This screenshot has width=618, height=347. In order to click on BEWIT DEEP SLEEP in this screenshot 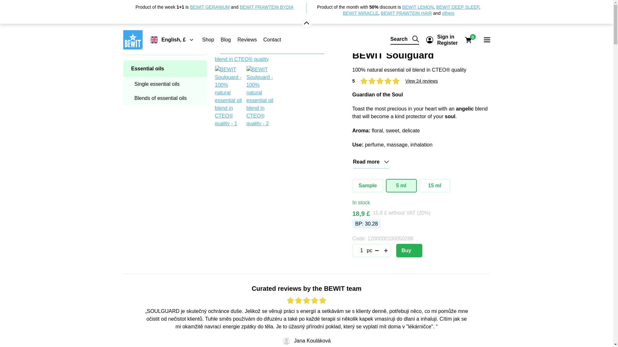, I will do `click(458, 7)`.